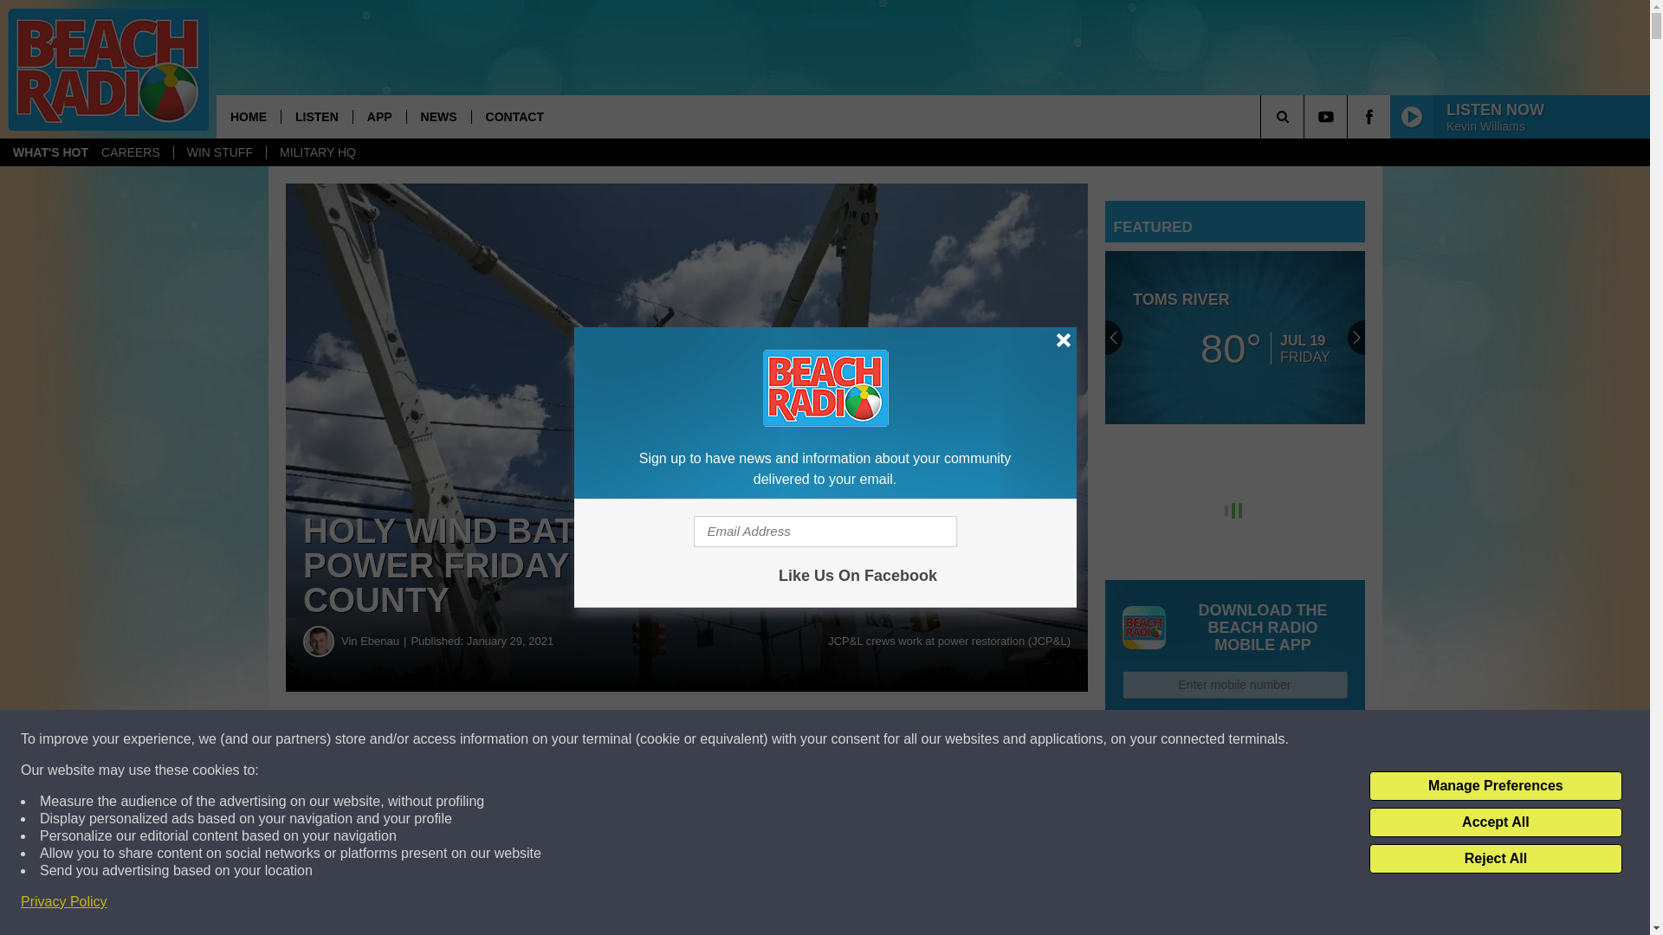 The width and height of the screenshot is (1663, 935). I want to click on Accept All, so click(1495, 822).